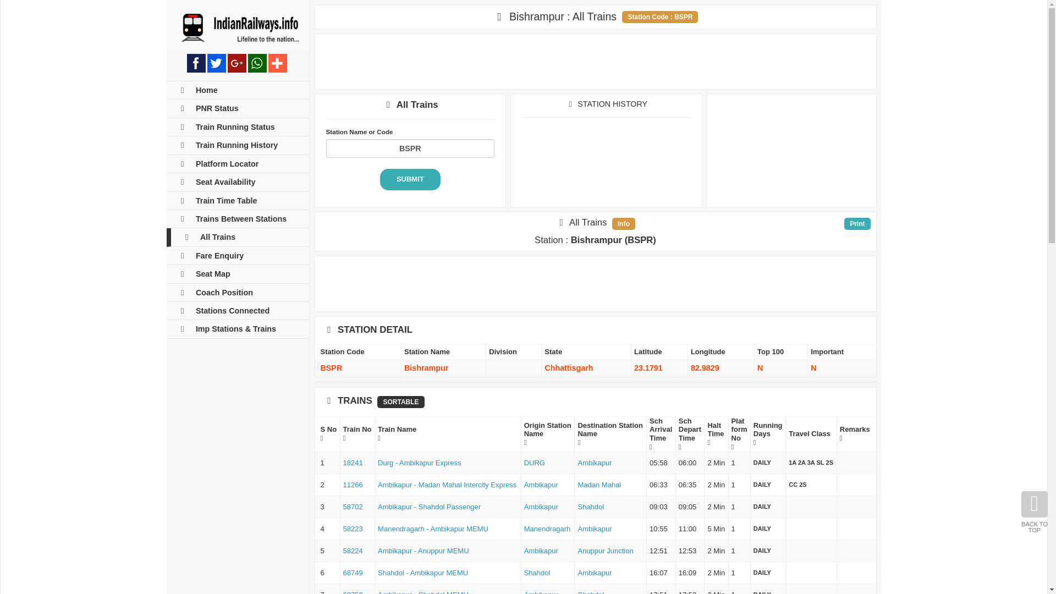 Image resolution: width=1056 pixels, height=594 pixels. What do you see at coordinates (237, 293) in the screenshot?
I see `Coach Position` at bounding box center [237, 293].